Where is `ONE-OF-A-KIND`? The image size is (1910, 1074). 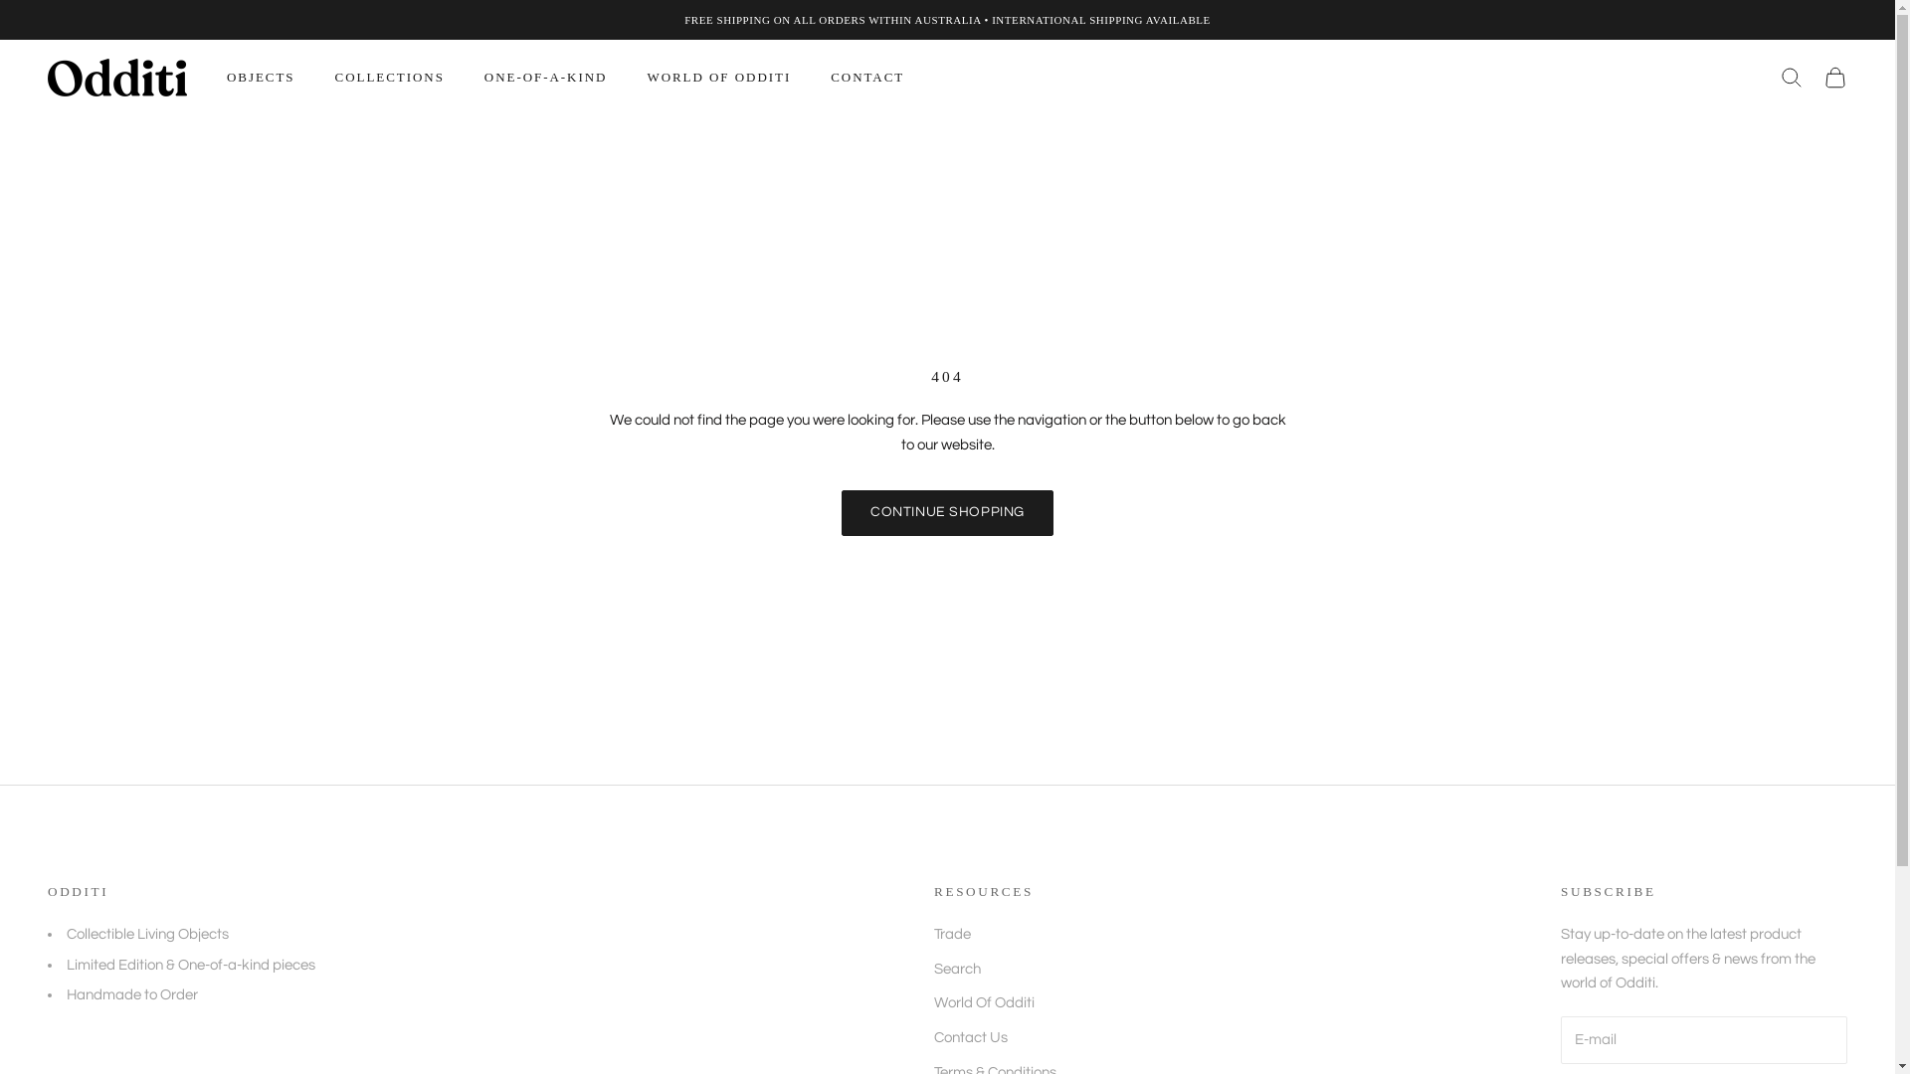 ONE-OF-A-KIND is located at coordinates (546, 78).